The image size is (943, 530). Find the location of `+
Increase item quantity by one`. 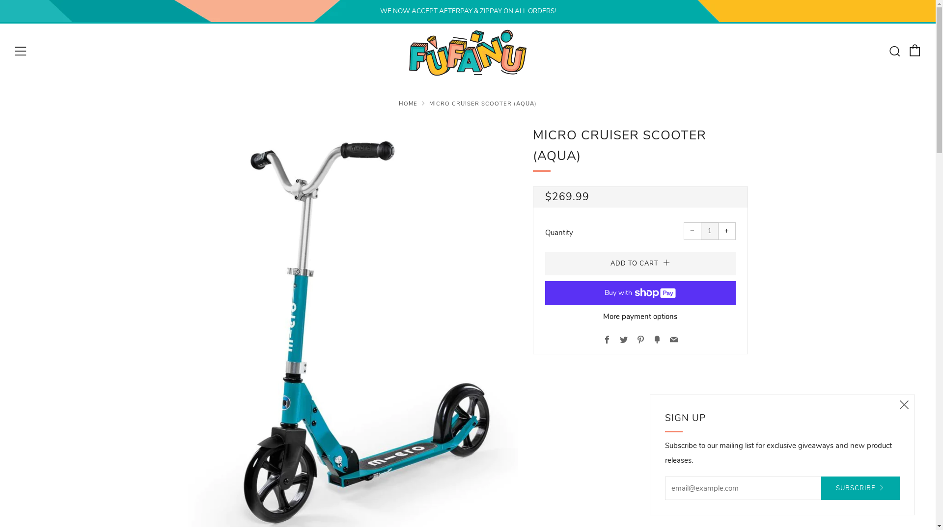

+
Increase item quantity by one is located at coordinates (727, 231).